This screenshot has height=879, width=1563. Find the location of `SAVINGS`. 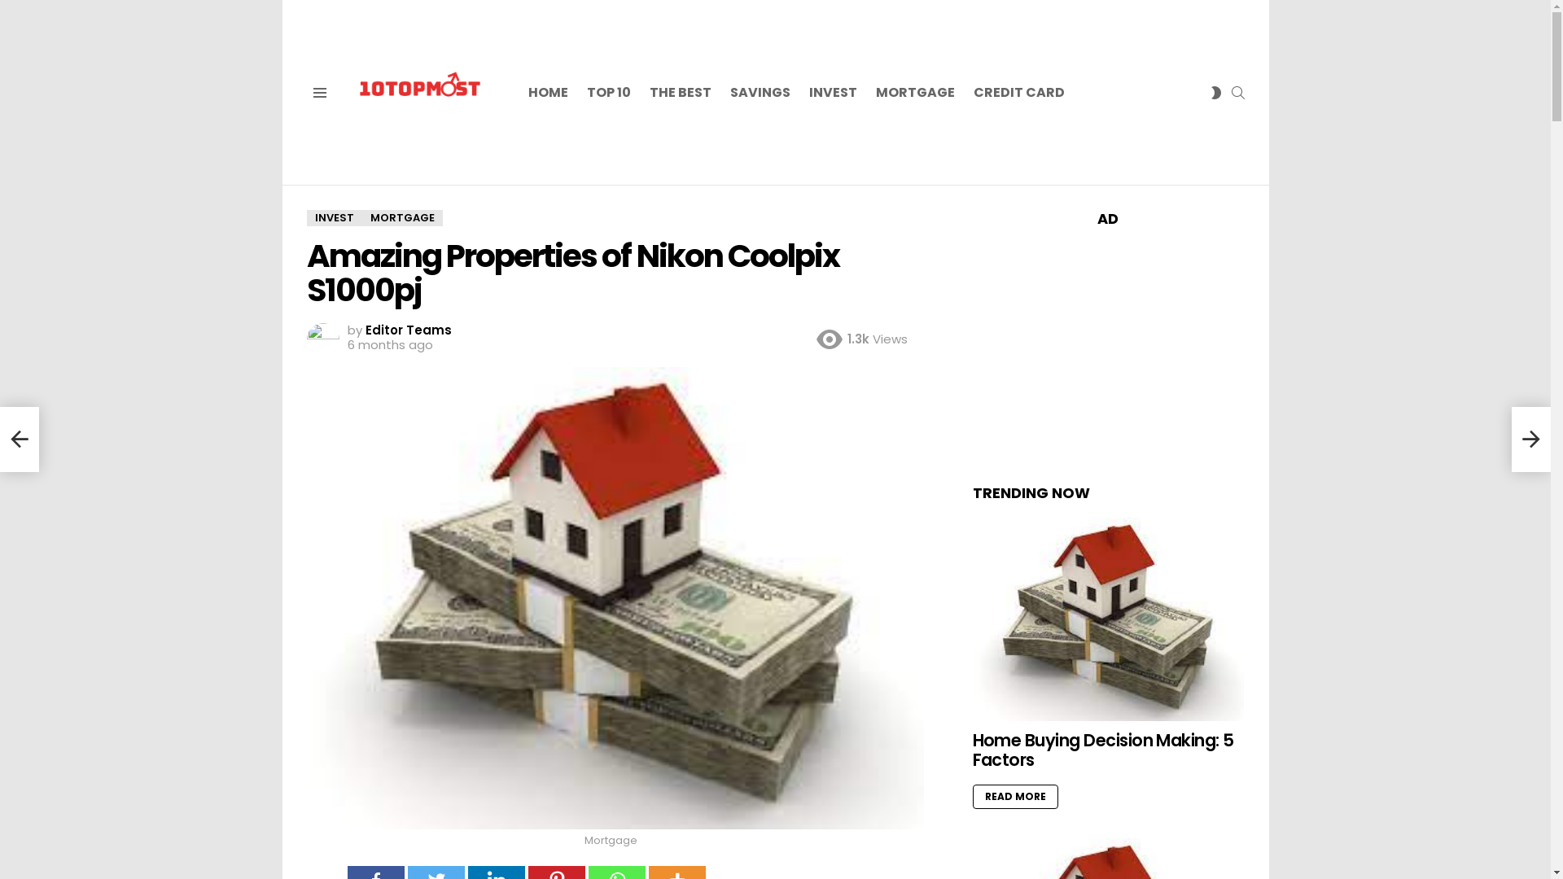

SAVINGS is located at coordinates (759, 93).